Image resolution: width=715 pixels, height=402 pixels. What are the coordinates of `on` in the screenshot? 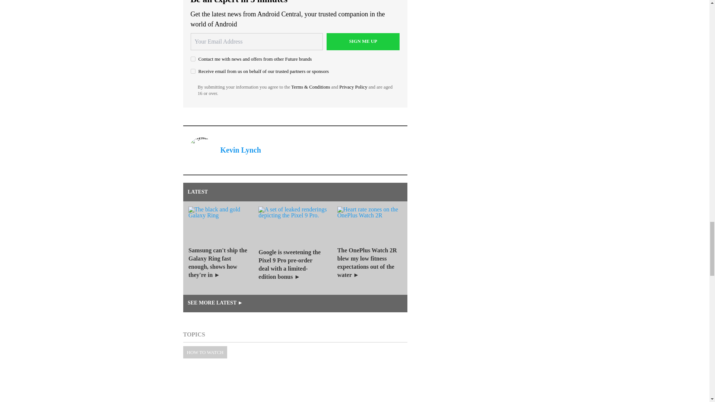 It's located at (193, 71).